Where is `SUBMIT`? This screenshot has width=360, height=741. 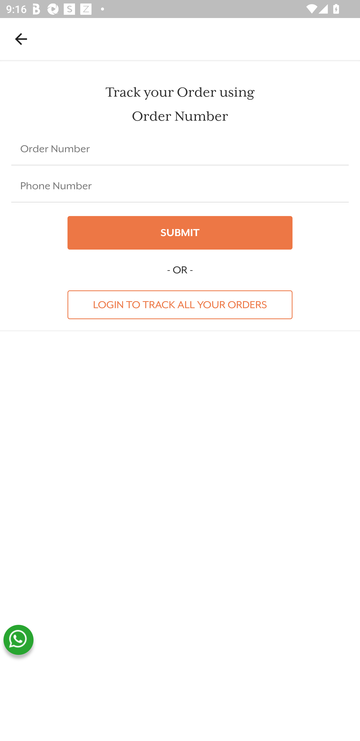 SUBMIT is located at coordinates (180, 233).